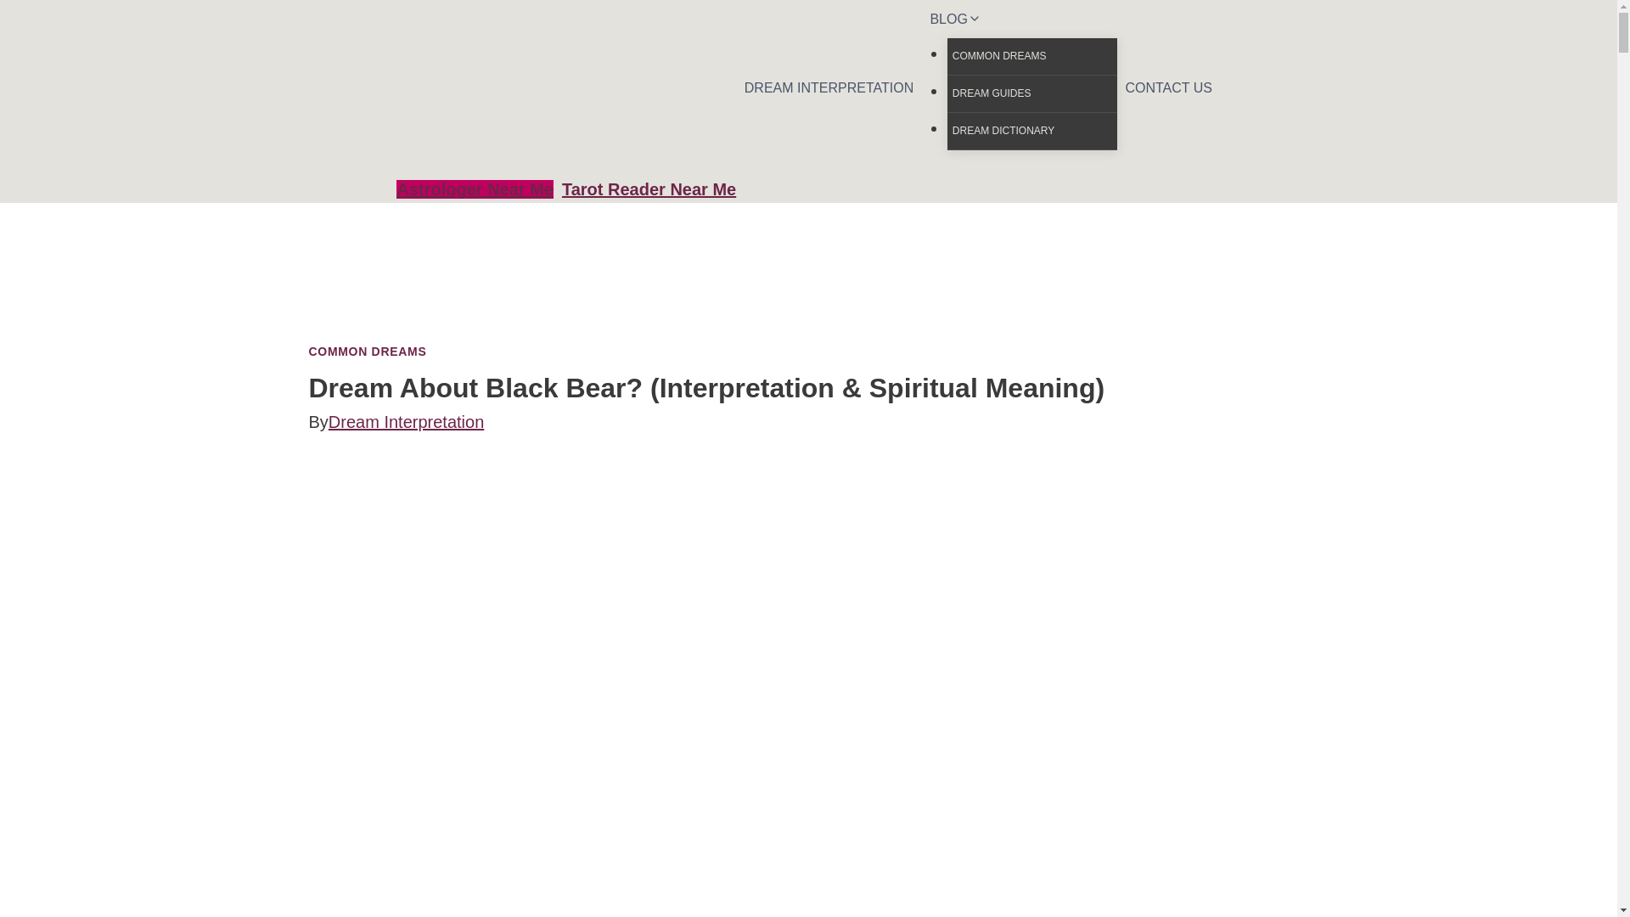 Image resolution: width=1630 pixels, height=917 pixels. What do you see at coordinates (1019, 19) in the screenshot?
I see `BLOG` at bounding box center [1019, 19].